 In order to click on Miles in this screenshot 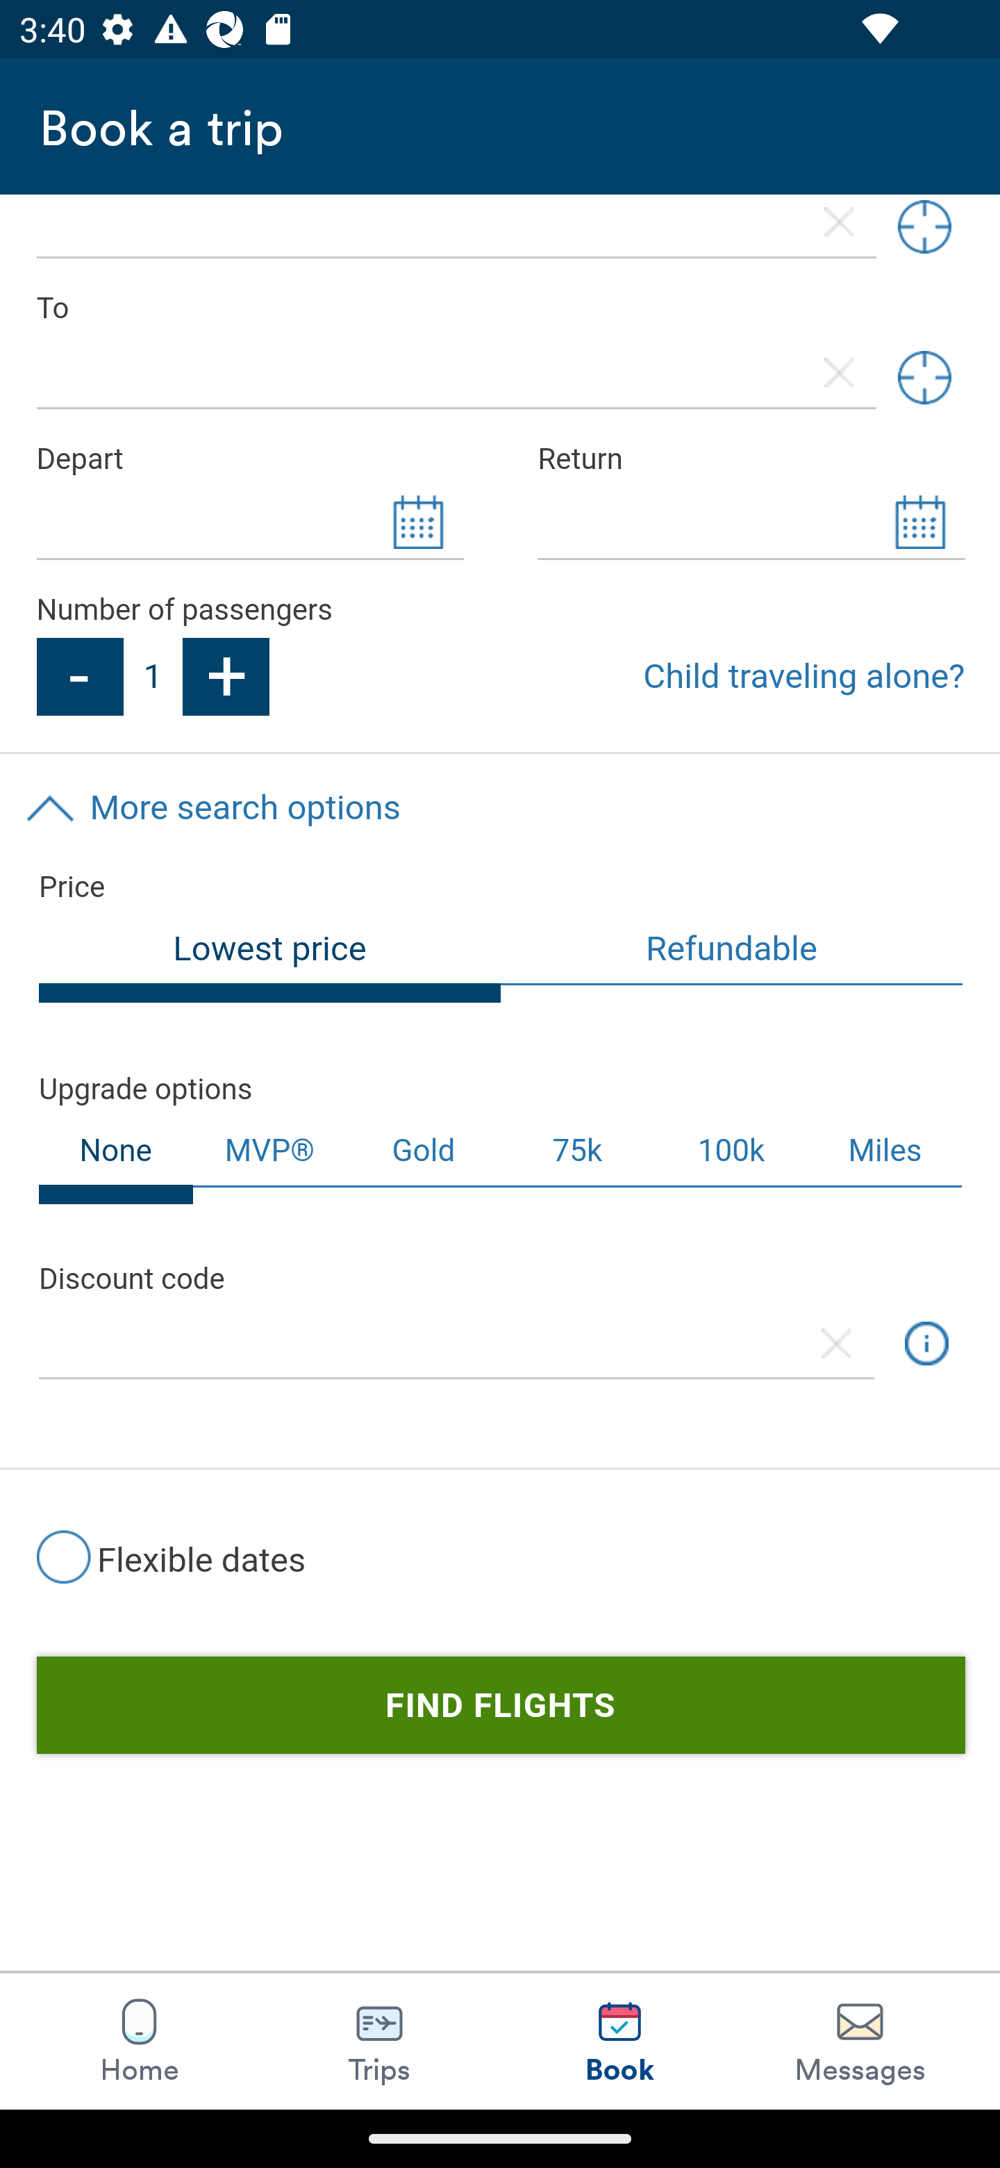, I will do `click(886, 1152)`.